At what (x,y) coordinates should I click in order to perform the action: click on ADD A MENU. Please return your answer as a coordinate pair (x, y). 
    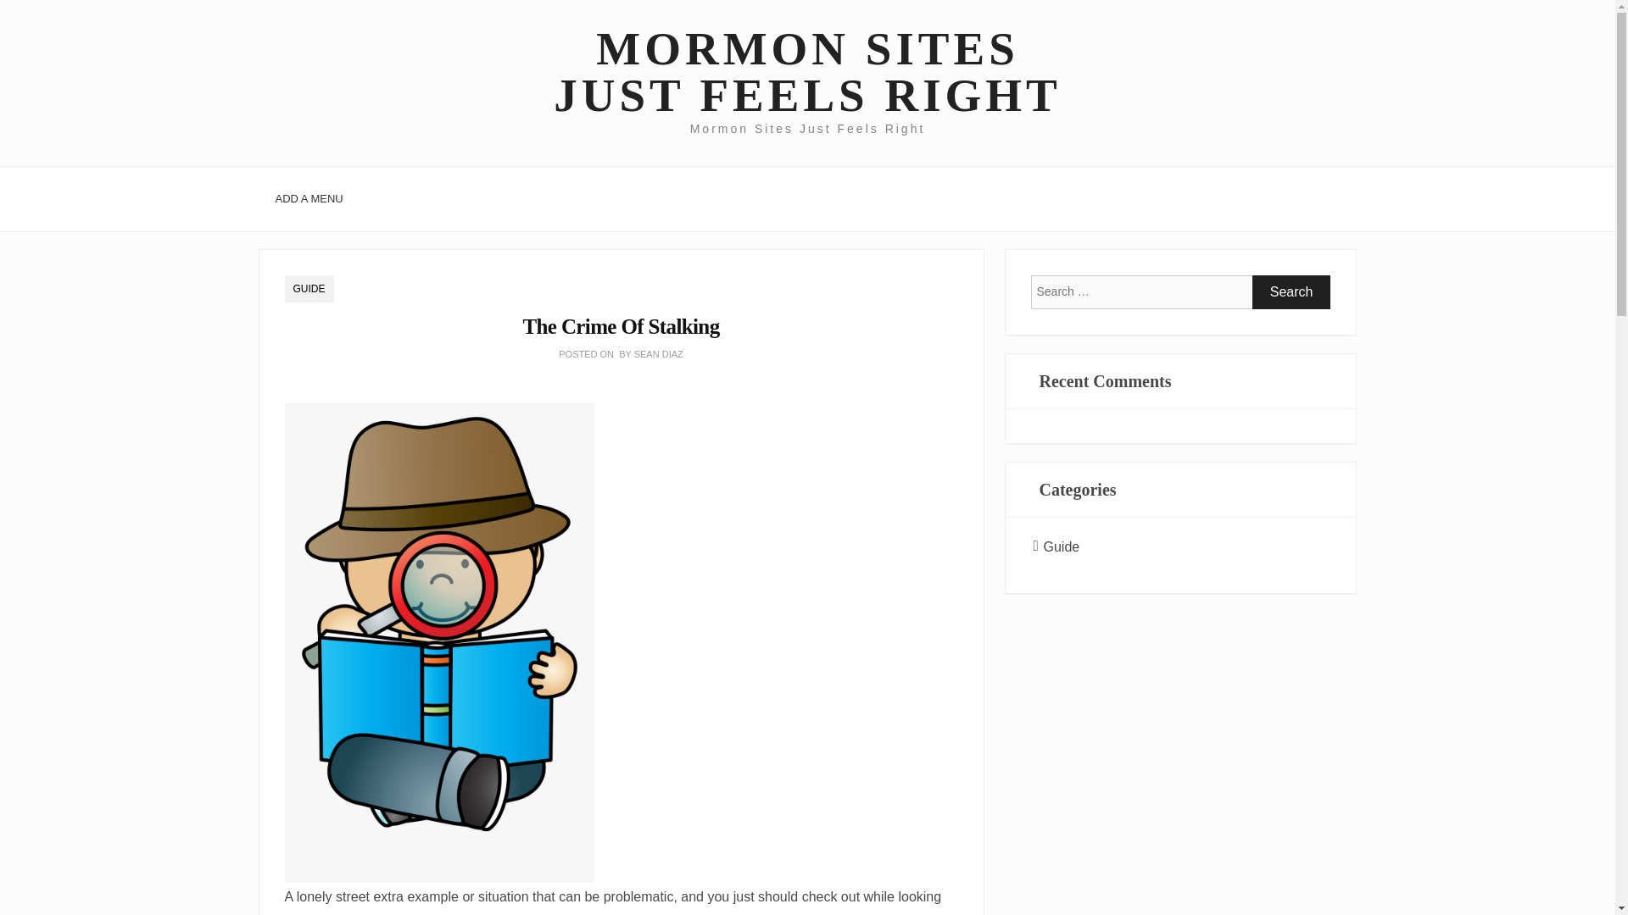
    Looking at the image, I should click on (309, 198).